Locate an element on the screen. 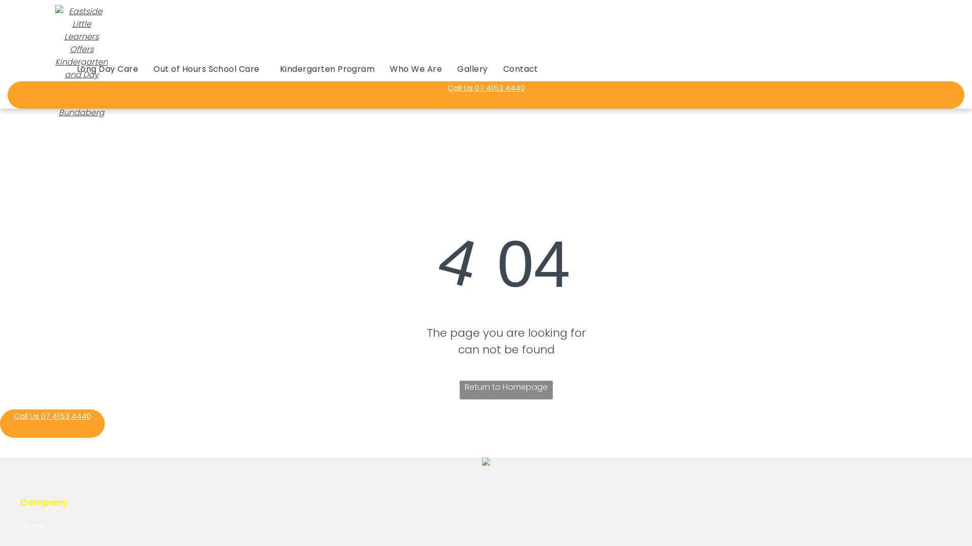 This screenshot has width=972, height=546. Return to Homepage is located at coordinates (506, 390).